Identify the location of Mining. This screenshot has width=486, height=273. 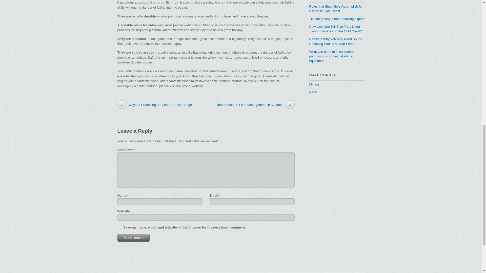
(314, 84).